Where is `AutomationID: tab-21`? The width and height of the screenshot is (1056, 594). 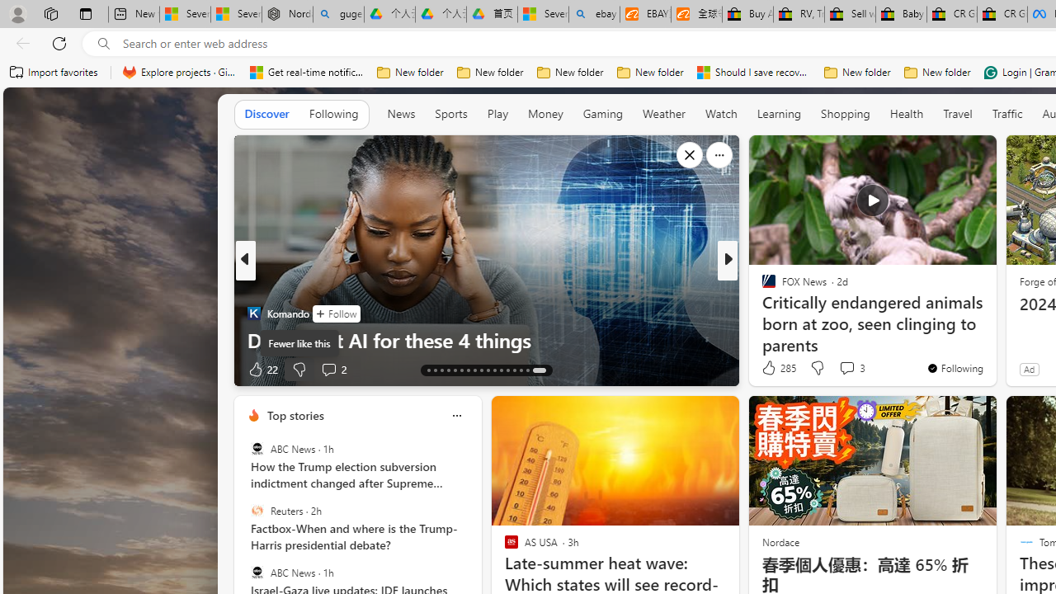 AutomationID: tab-21 is located at coordinates (480, 370).